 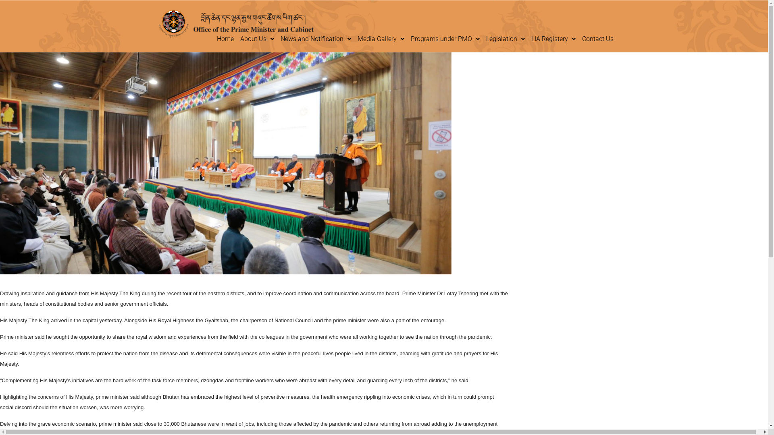 I want to click on Media Gallery, so click(x=381, y=39).